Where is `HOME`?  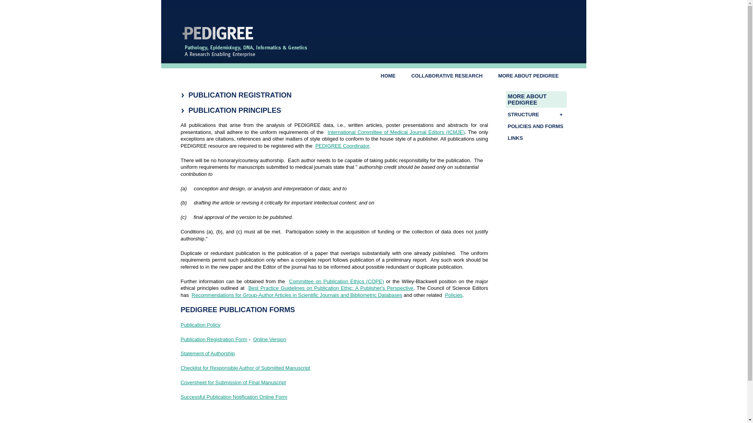
HOME is located at coordinates (388, 76).